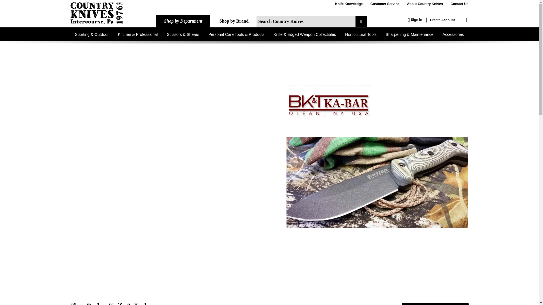 Image resolution: width=543 pixels, height=305 pixels. I want to click on Sign In, so click(415, 20).